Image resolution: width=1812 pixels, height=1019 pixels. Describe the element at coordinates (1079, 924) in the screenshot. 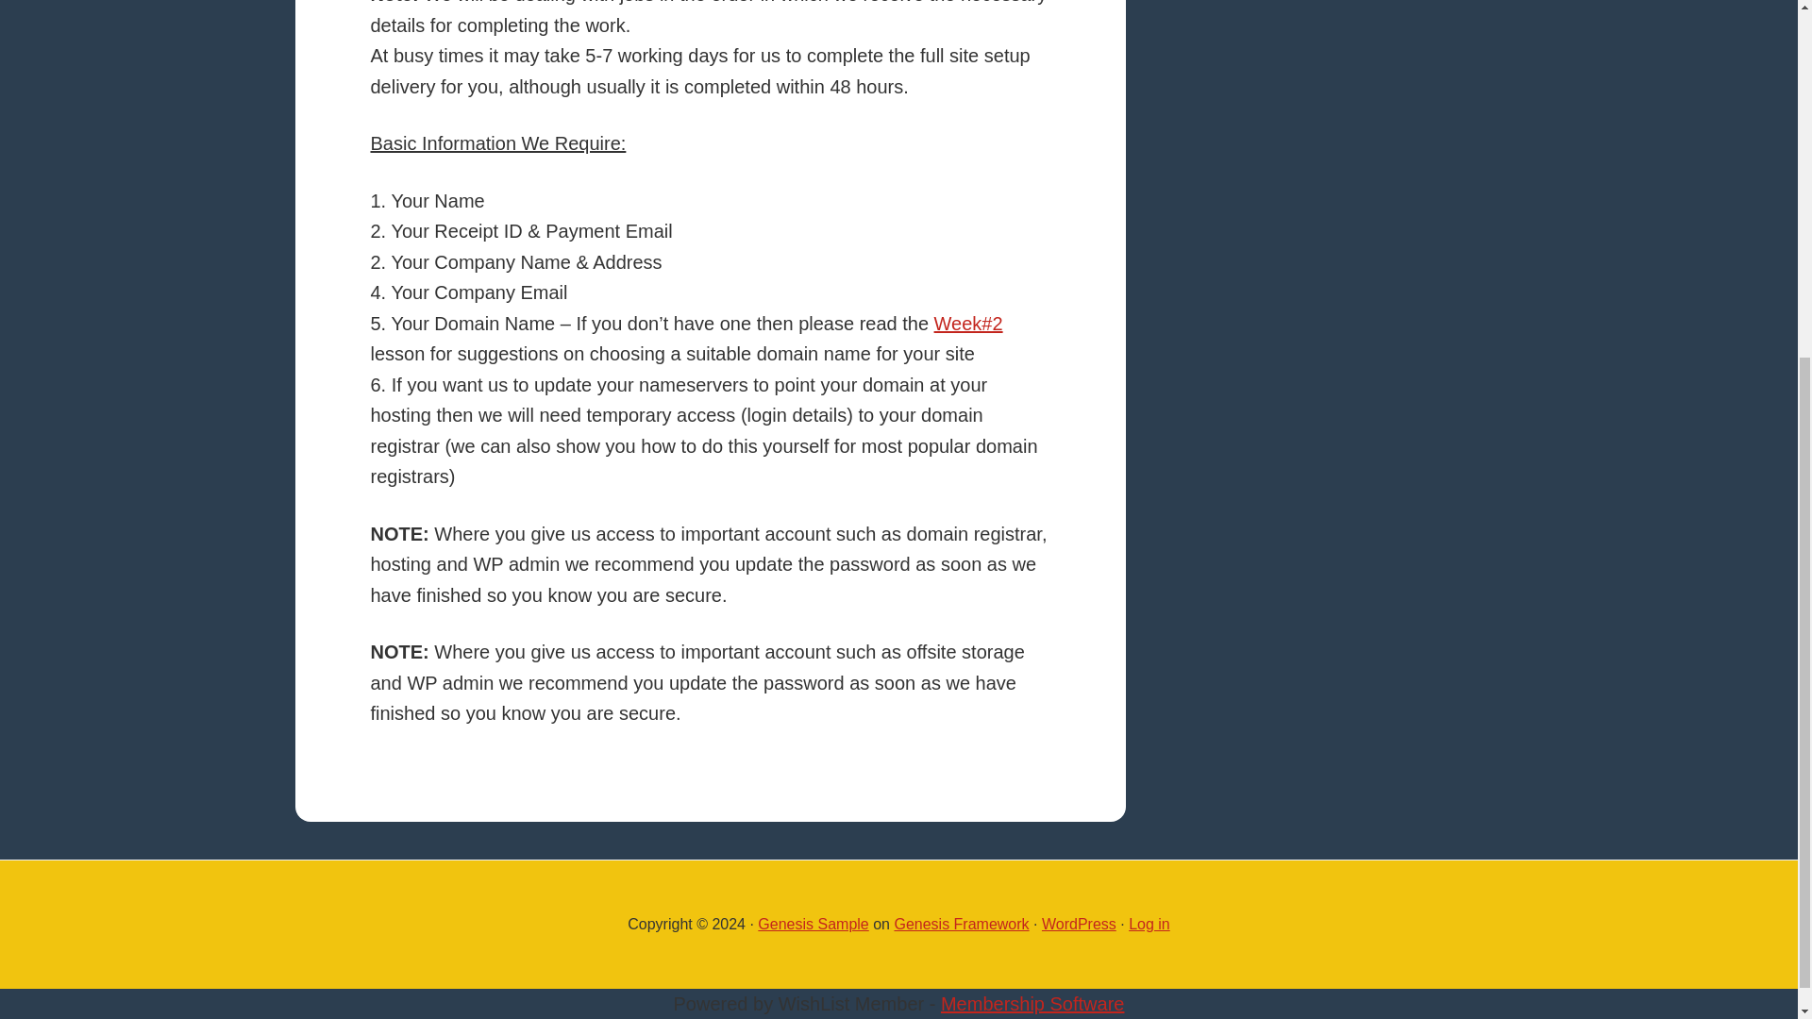

I see `WordPress` at that location.